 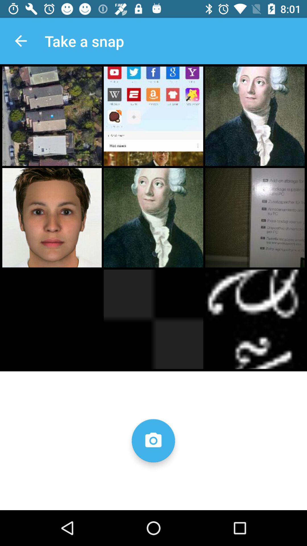 I want to click on take photo, so click(x=153, y=441).